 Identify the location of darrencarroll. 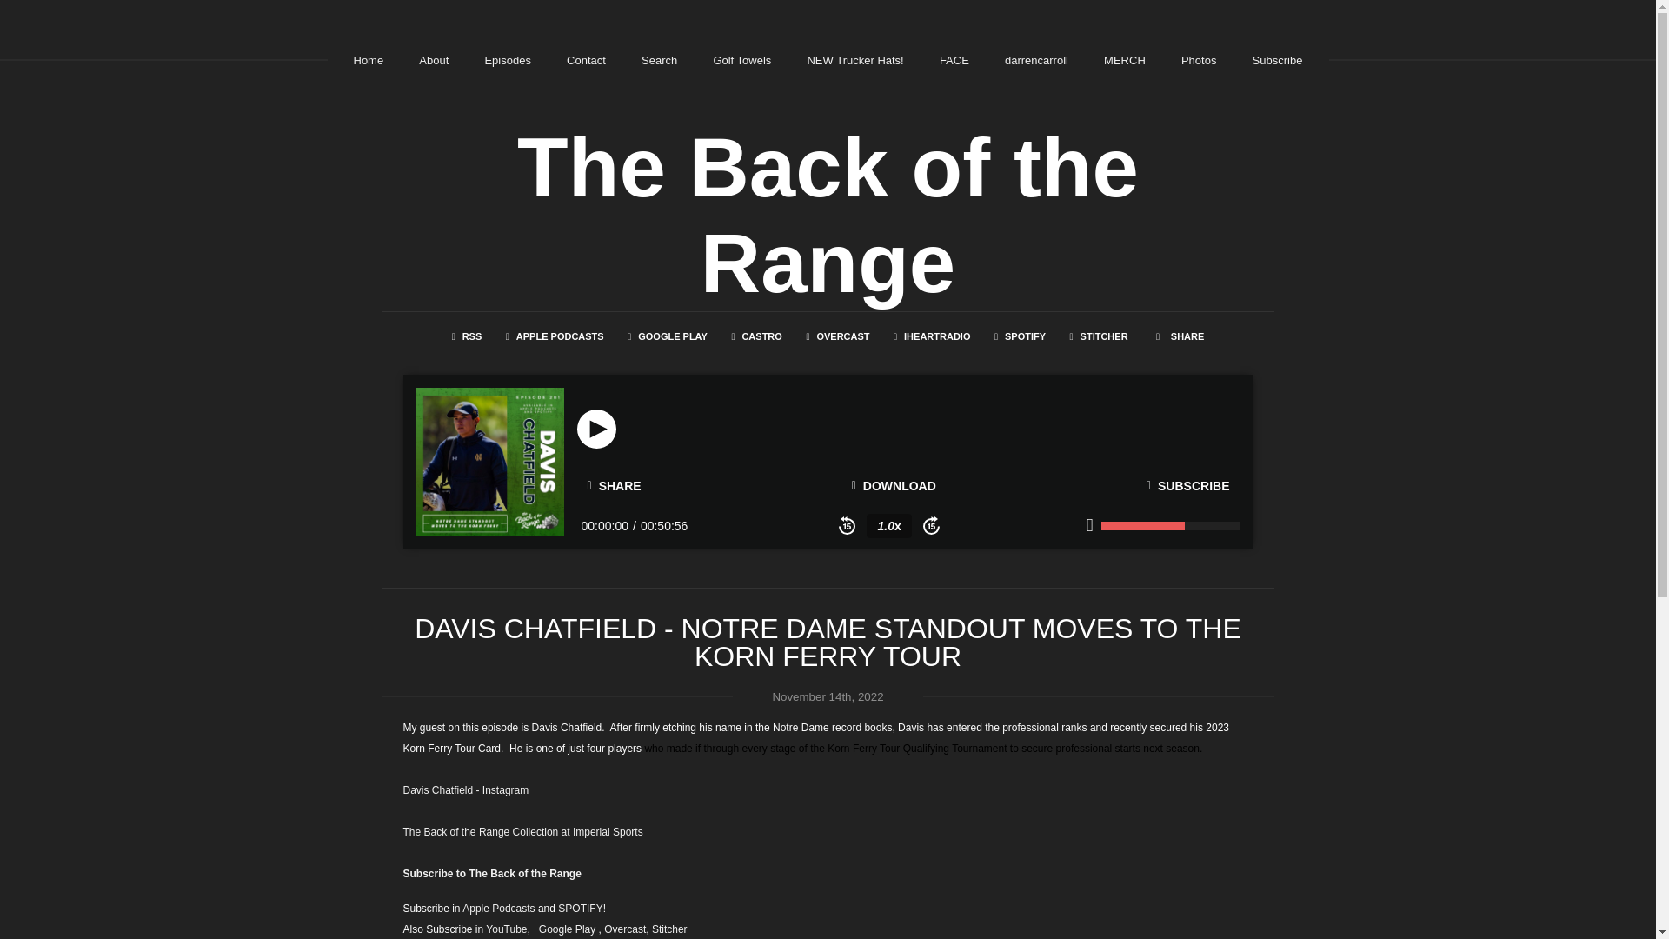
(1036, 59).